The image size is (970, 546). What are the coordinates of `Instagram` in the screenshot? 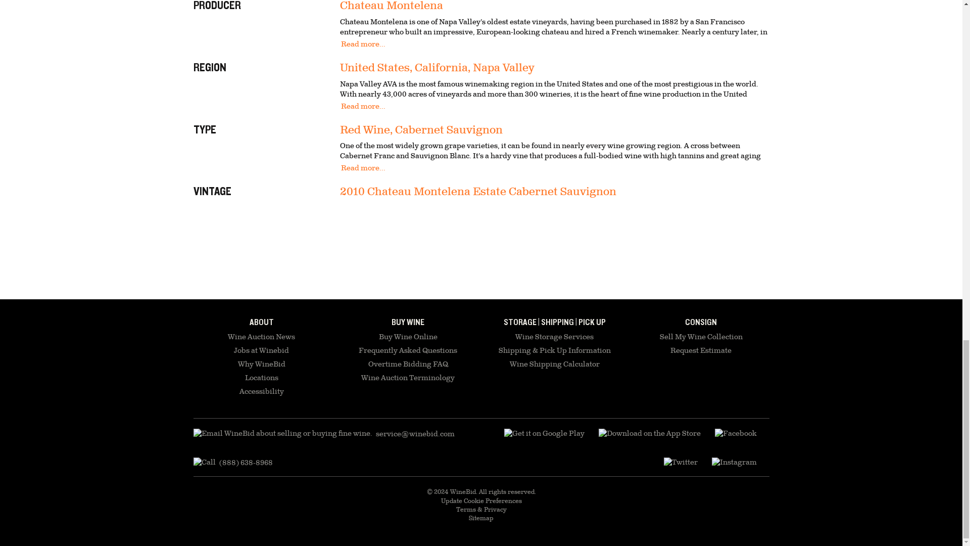 It's located at (734, 463).